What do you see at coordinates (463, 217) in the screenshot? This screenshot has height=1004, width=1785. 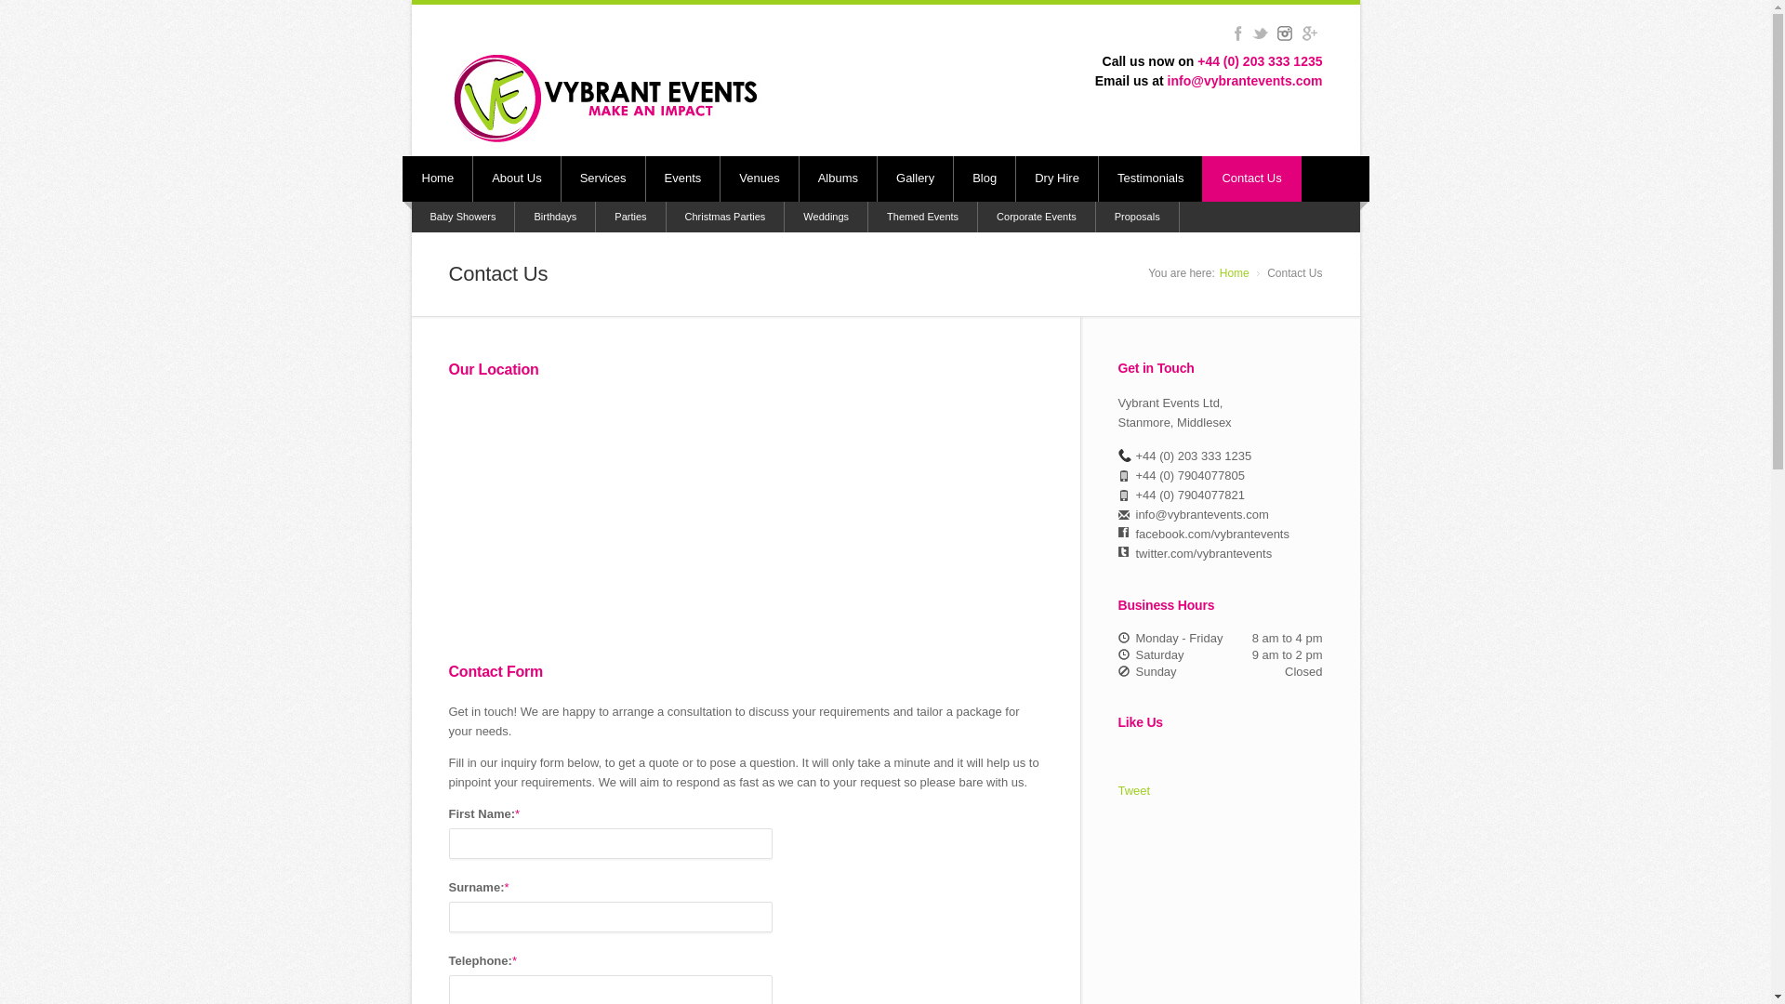 I see `Baby Showers` at bounding box center [463, 217].